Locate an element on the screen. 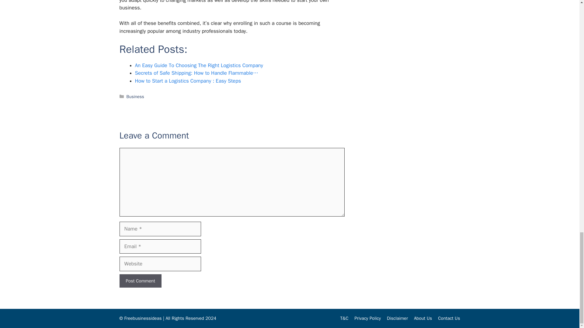  Disclaimer is located at coordinates (397, 318).